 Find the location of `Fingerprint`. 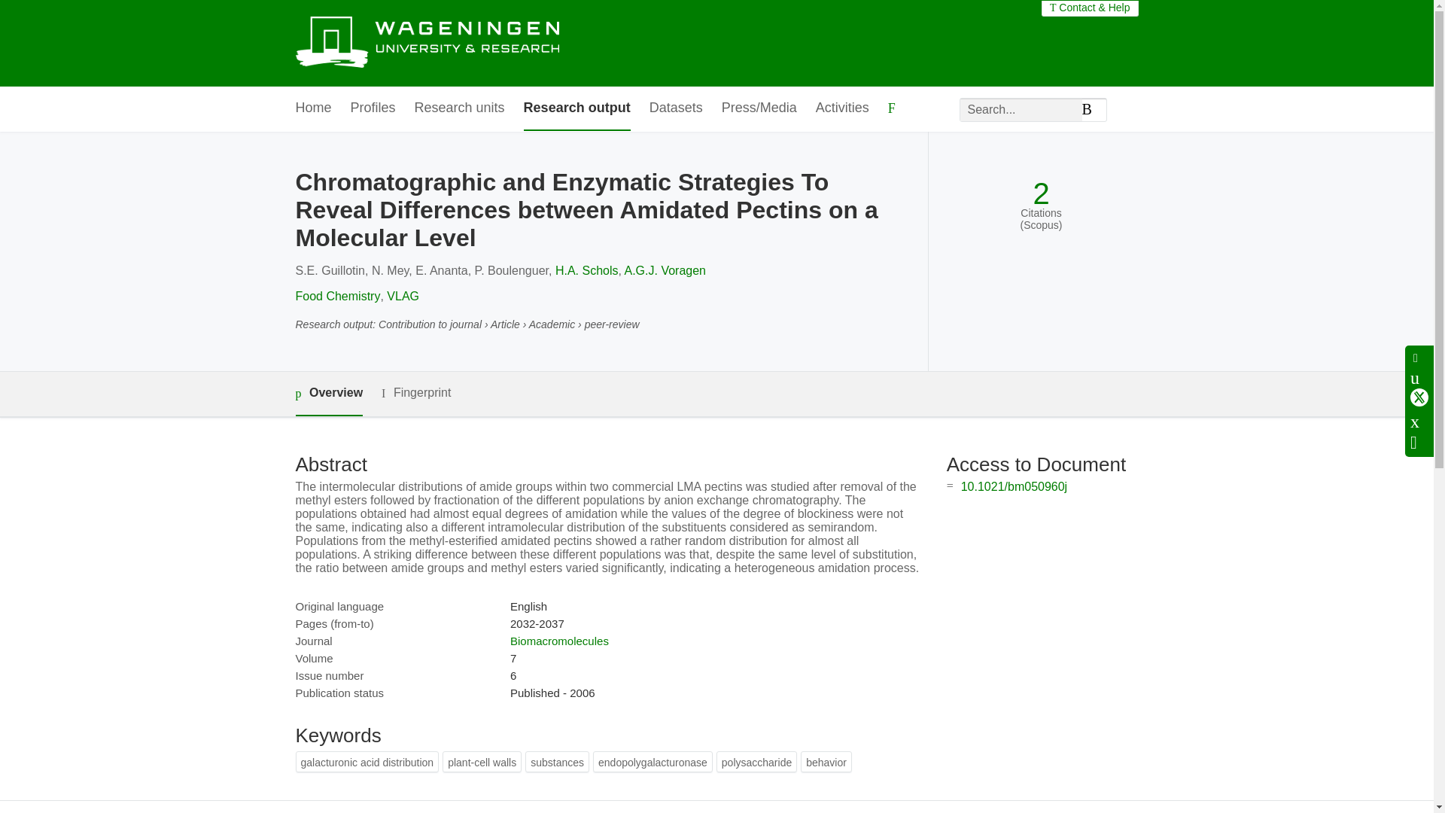

Fingerprint is located at coordinates (415, 393).